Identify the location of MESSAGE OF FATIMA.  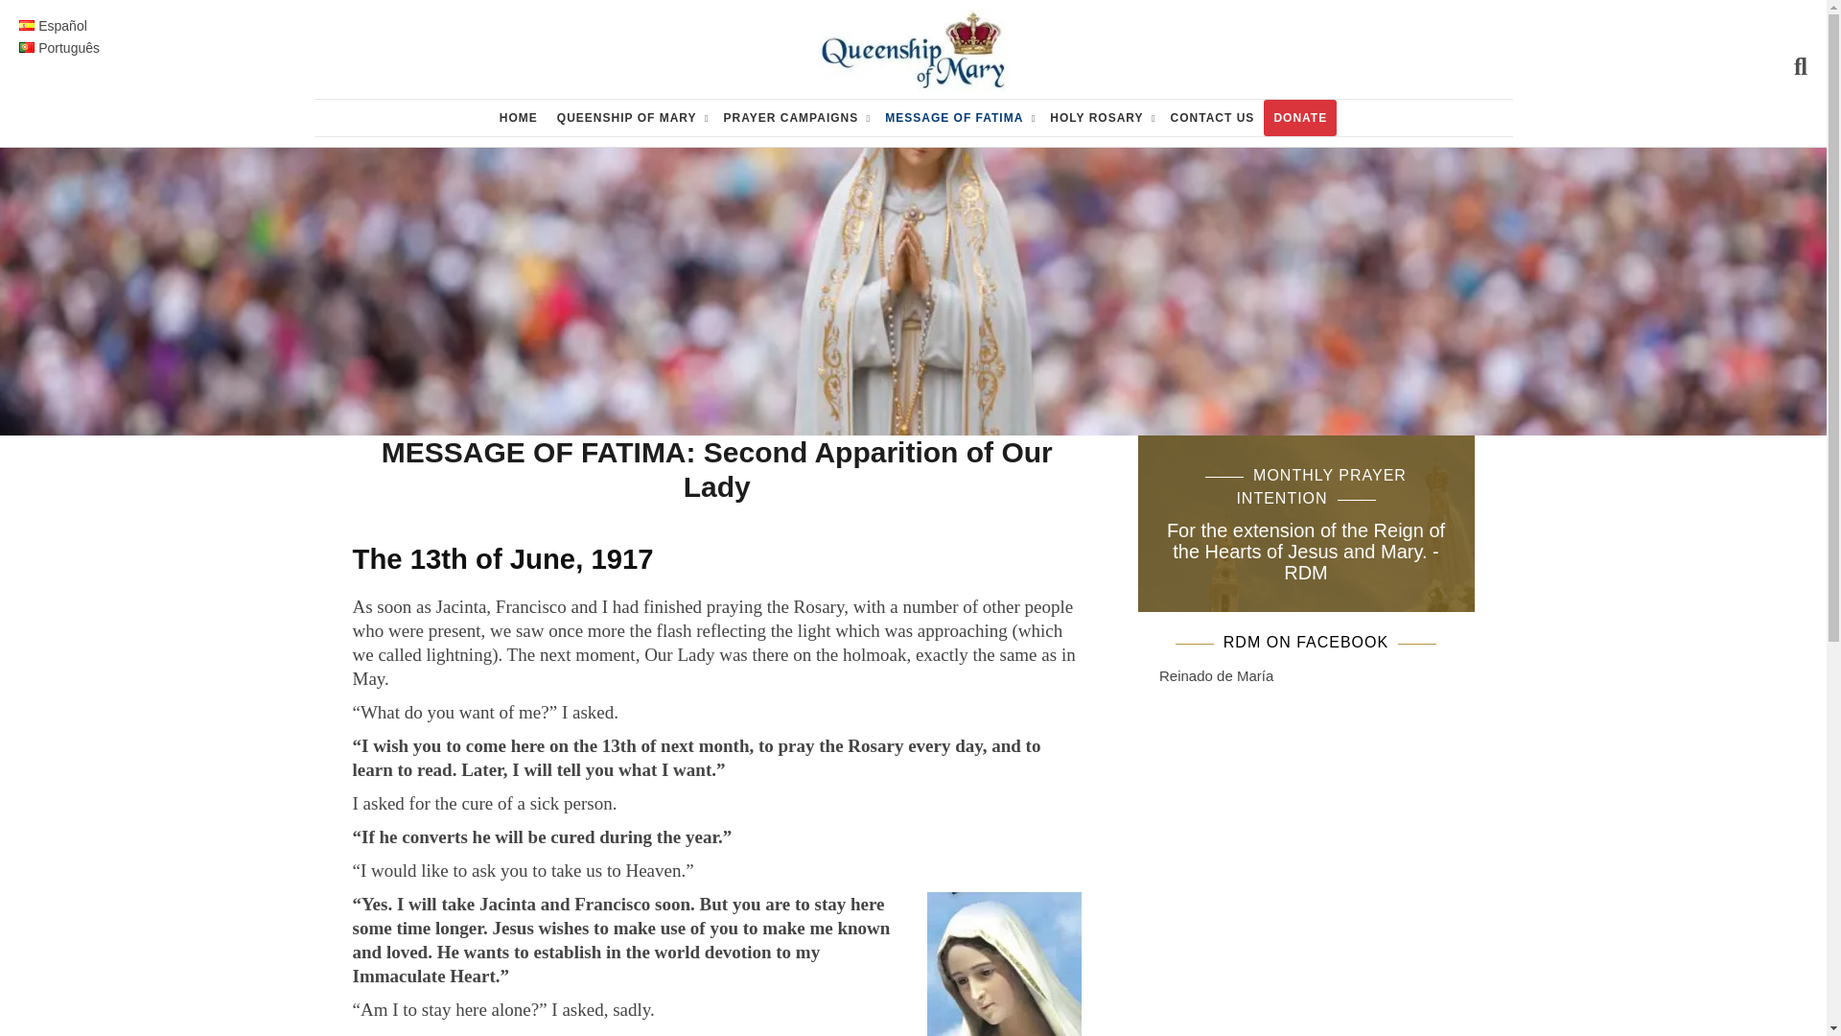
(957, 117).